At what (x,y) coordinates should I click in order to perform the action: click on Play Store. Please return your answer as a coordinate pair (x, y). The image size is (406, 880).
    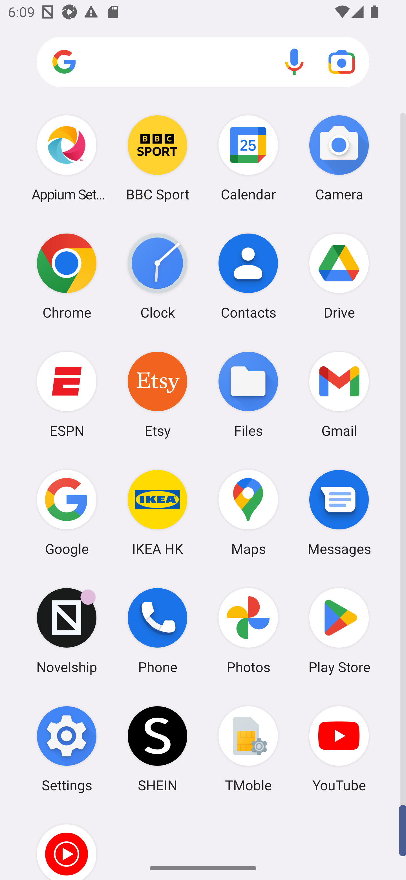
    Looking at the image, I should click on (339, 631).